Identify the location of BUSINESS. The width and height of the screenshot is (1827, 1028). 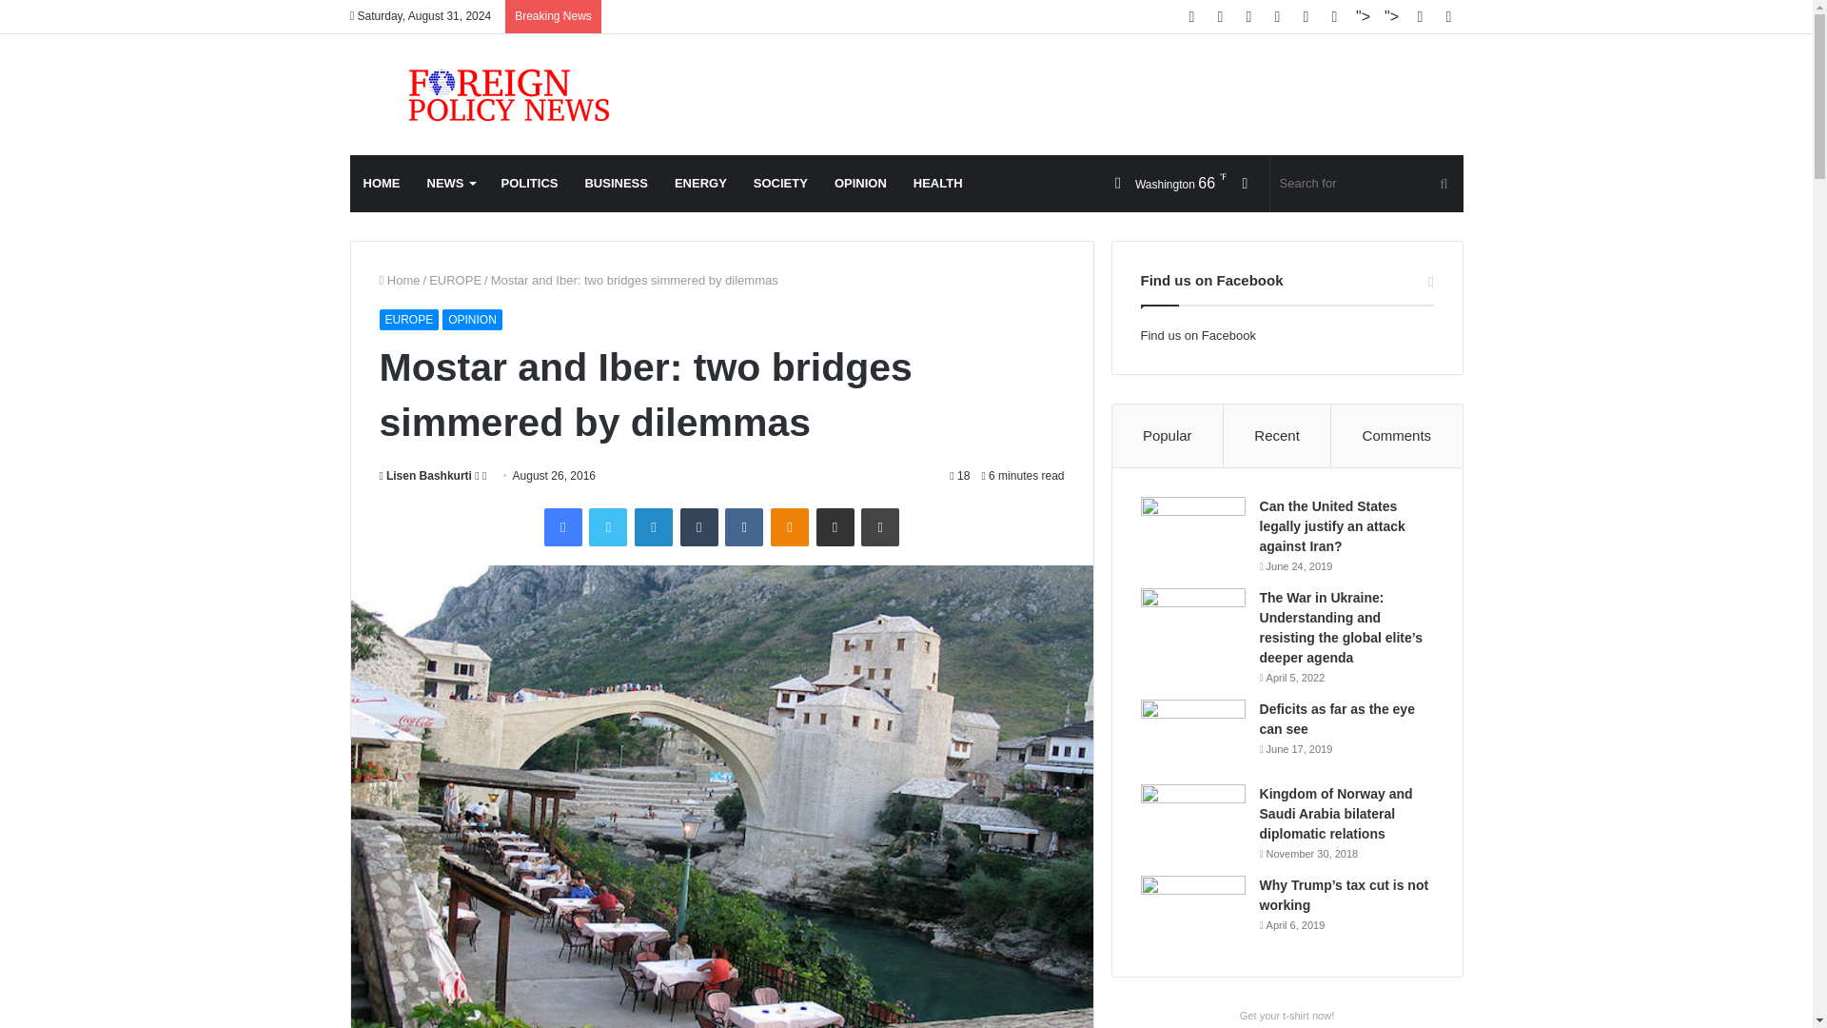
(615, 183).